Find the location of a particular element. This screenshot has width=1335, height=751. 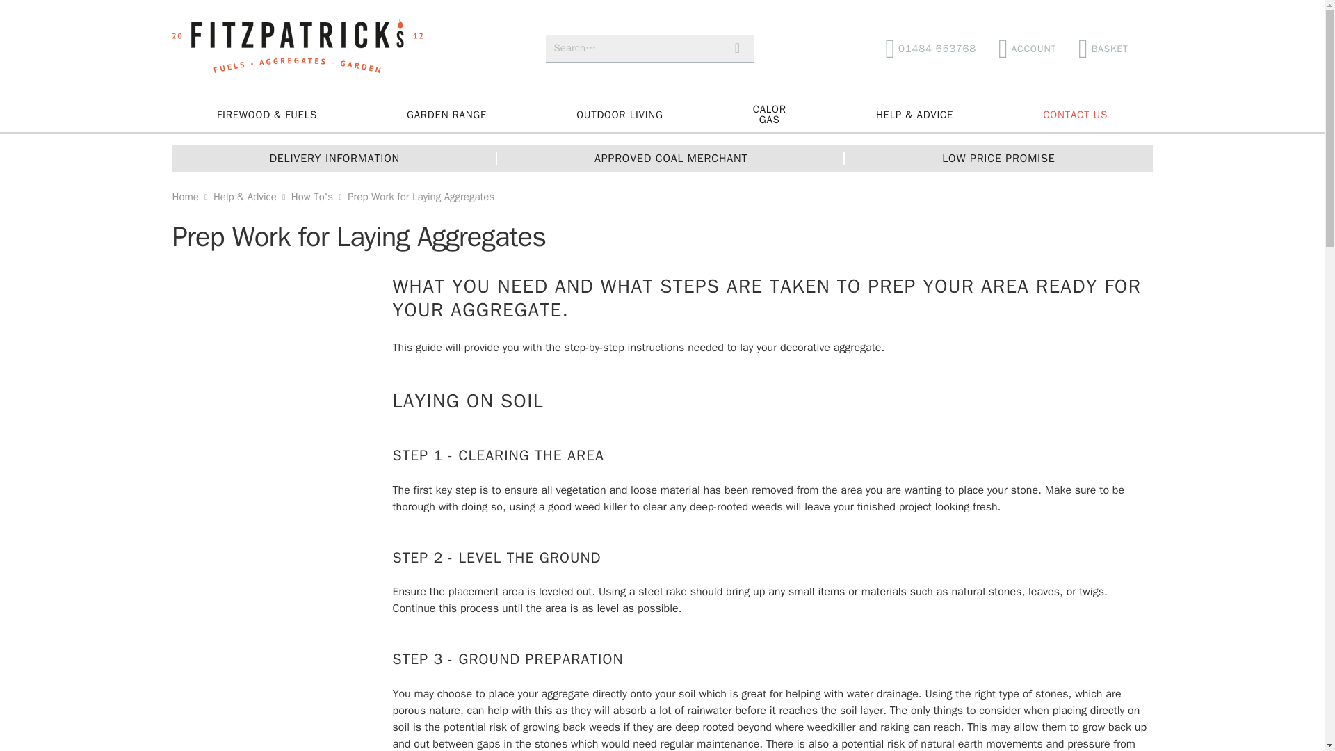

Search is located at coordinates (446, 115).